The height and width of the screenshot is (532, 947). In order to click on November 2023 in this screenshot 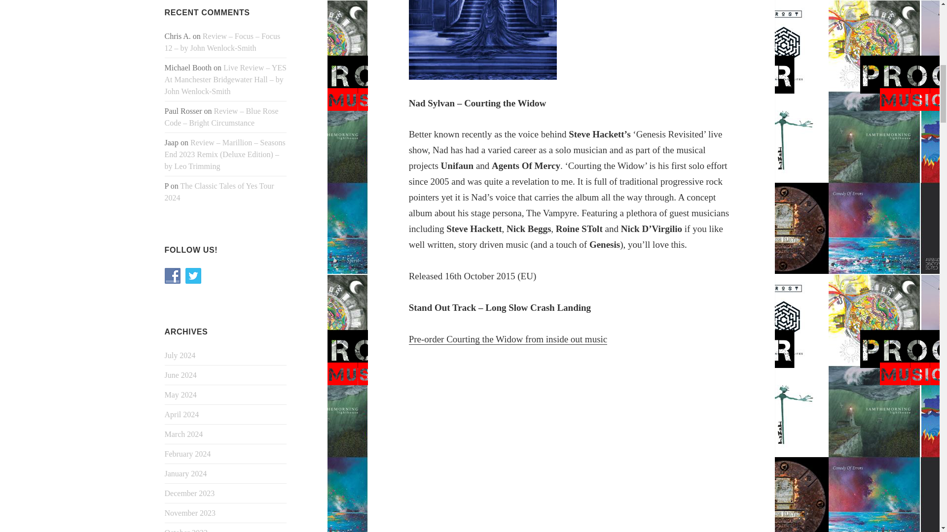, I will do `click(190, 512)`.